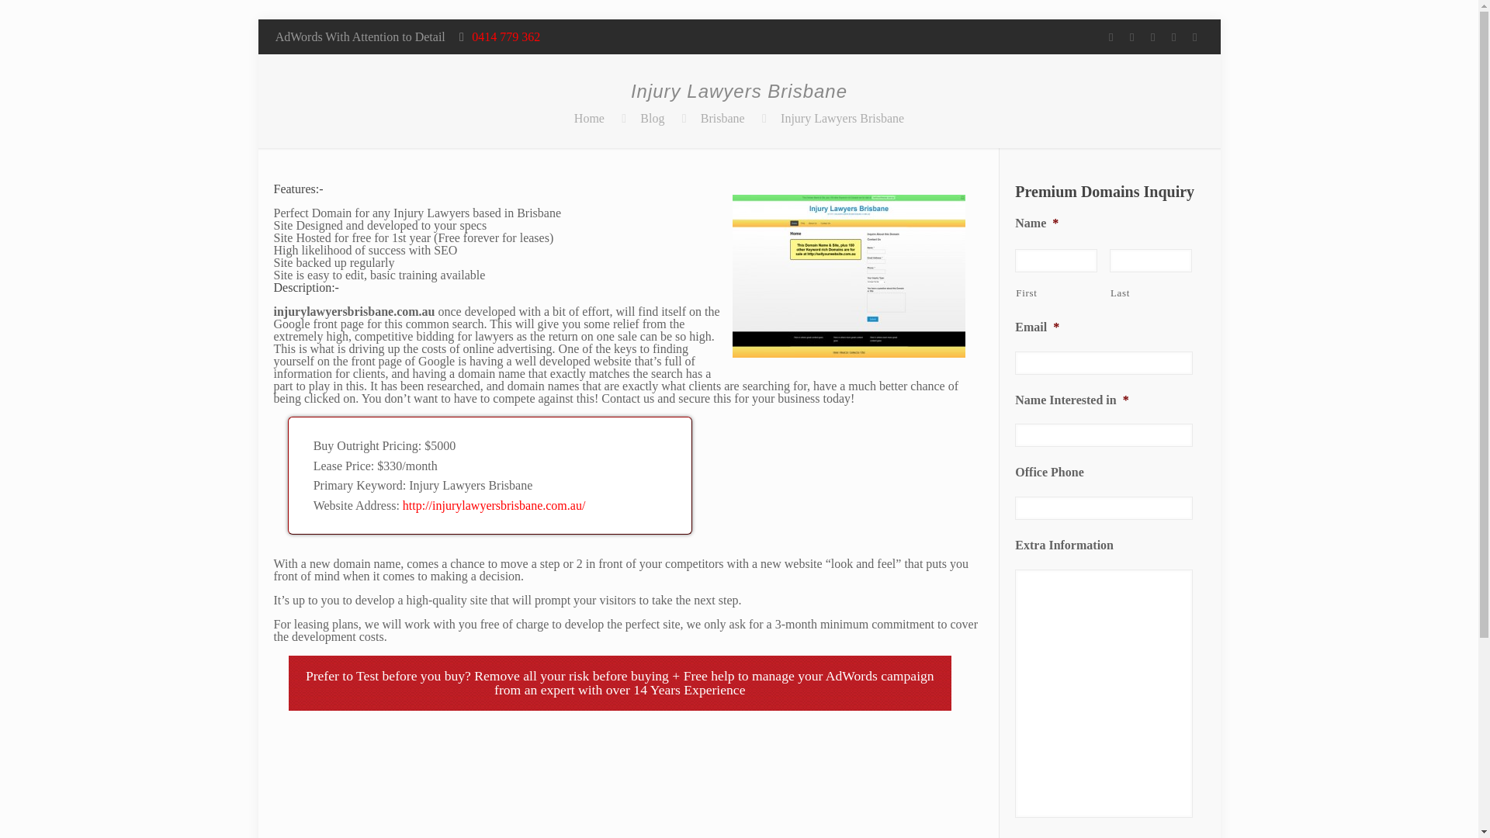 The image size is (1490, 838). I want to click on Home, so click(589, 118).